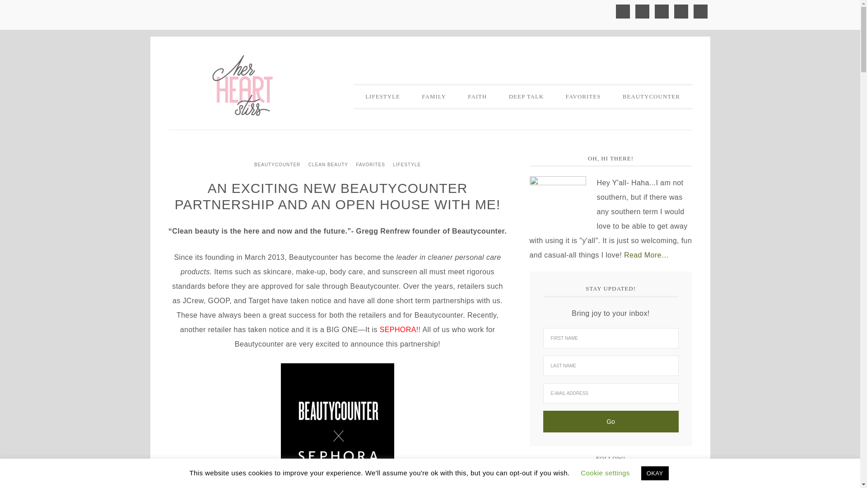 The height and width of the screenshot is (488, 867). Describe the element at coordinates (610, 421) in the screenshot. I see `Go` at that location.